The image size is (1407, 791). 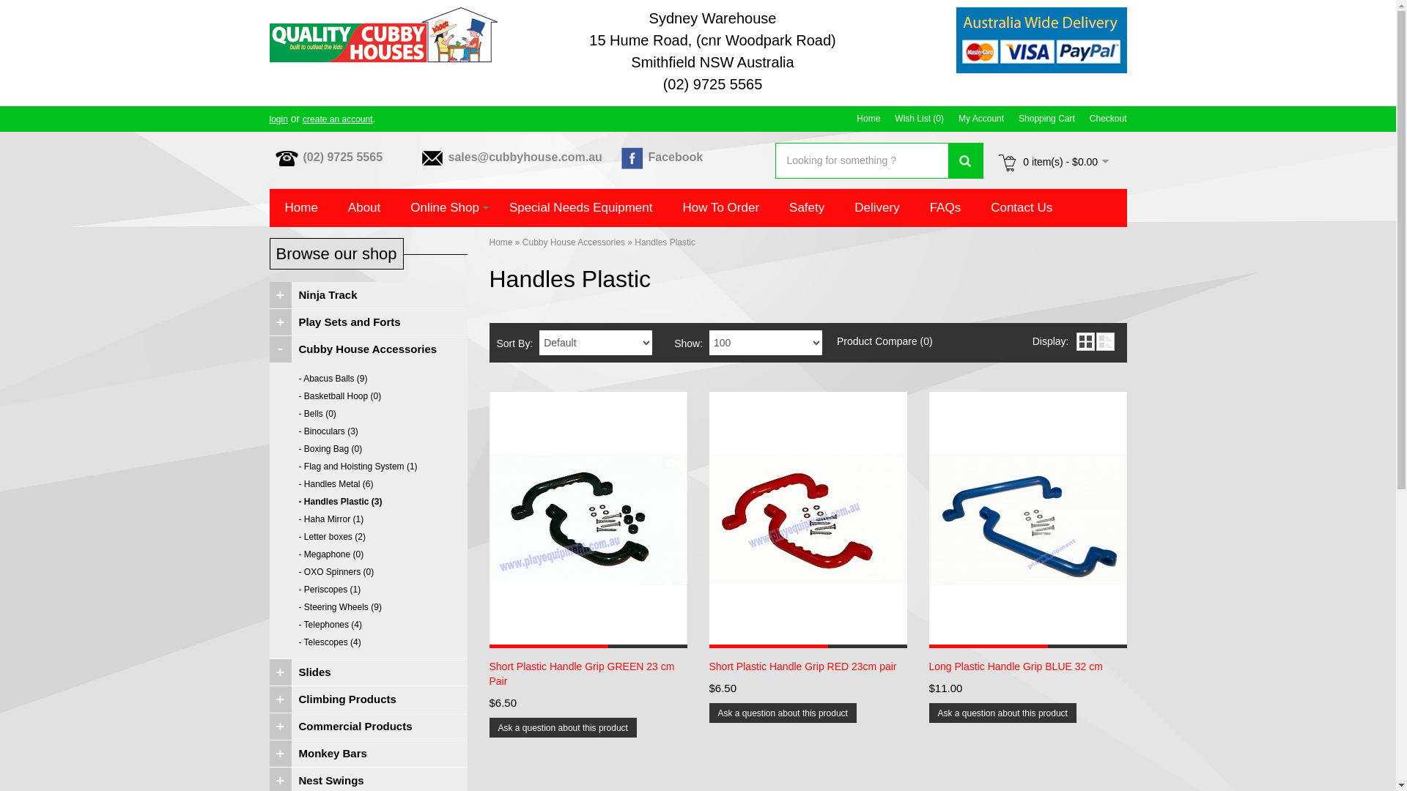 What do you see at coordinates (1105, 341) in the screenshot?
I see `List` at bounding box center [1105, 341].